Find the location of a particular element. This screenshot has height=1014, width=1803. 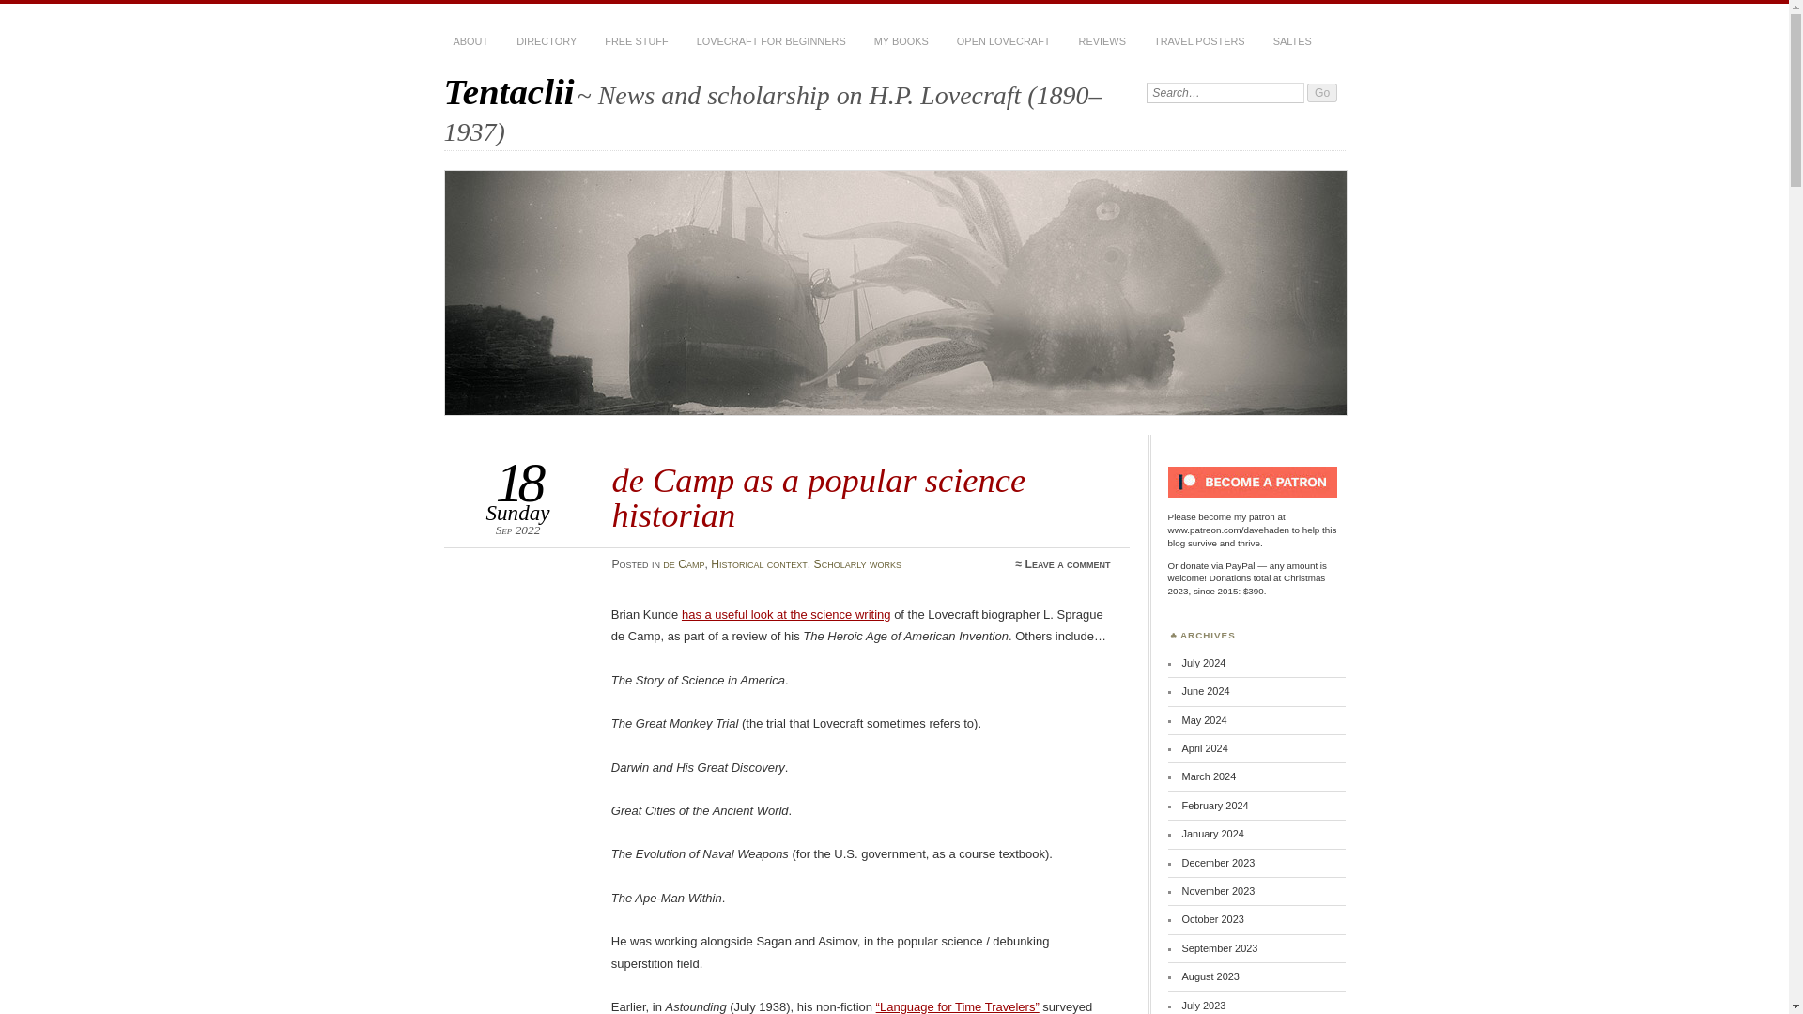

TRAVEL POSTERS is located at coordinates (1200, 41).